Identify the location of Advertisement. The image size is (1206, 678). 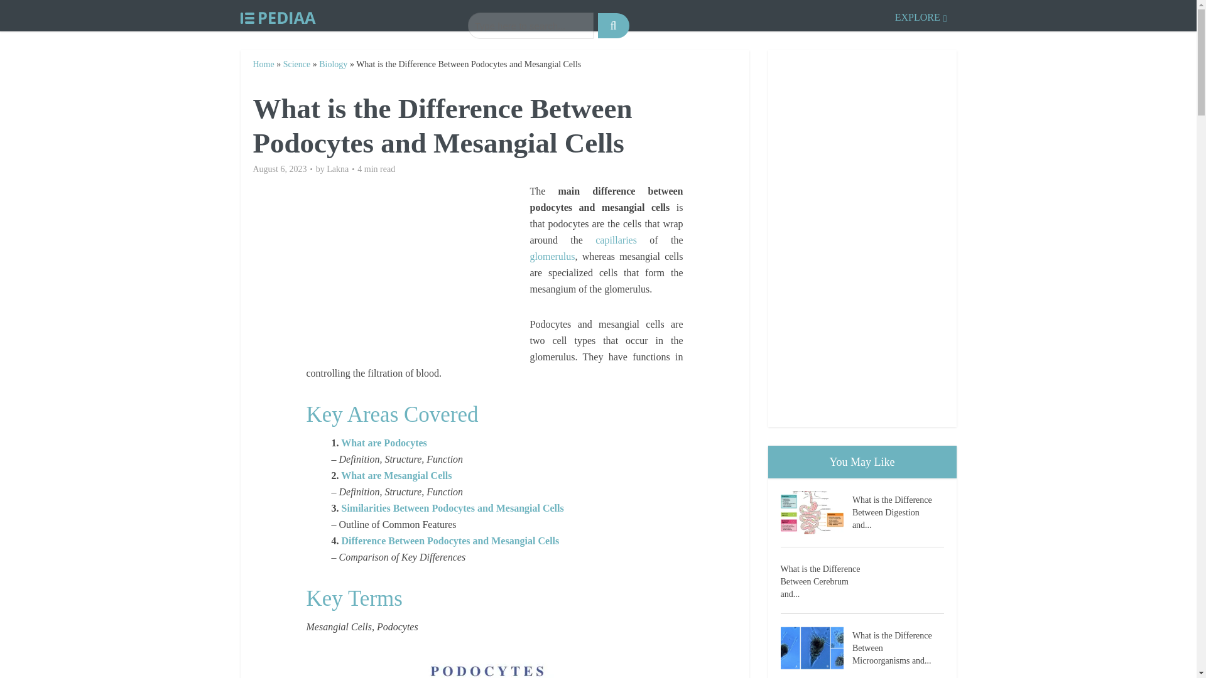
(418, 271).